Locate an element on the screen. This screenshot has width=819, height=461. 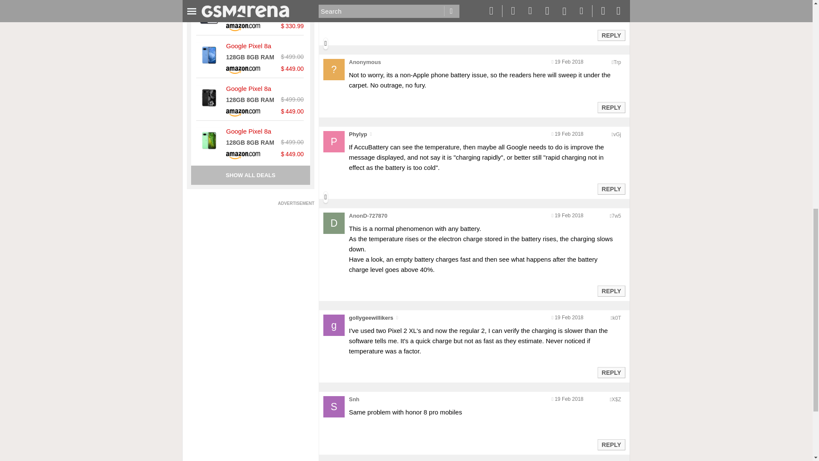
Encoded anonymized location is located at coordinates (617, 62).